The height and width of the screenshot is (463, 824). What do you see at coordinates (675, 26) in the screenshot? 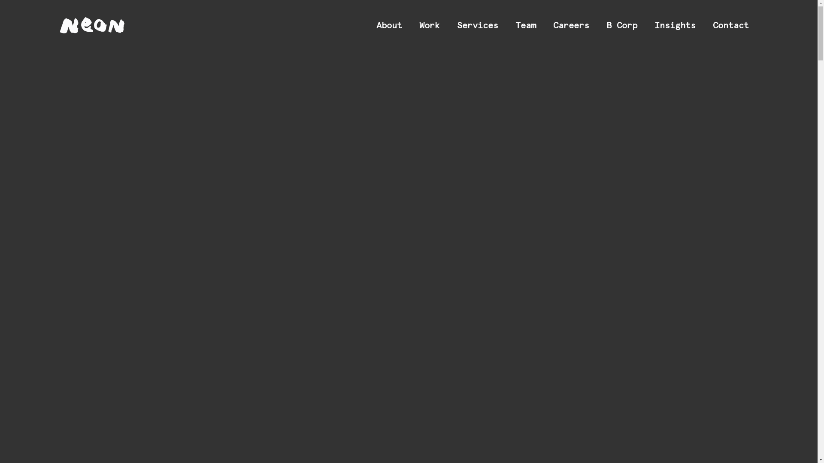
I see `Insights` at bounding box center [675, 26].